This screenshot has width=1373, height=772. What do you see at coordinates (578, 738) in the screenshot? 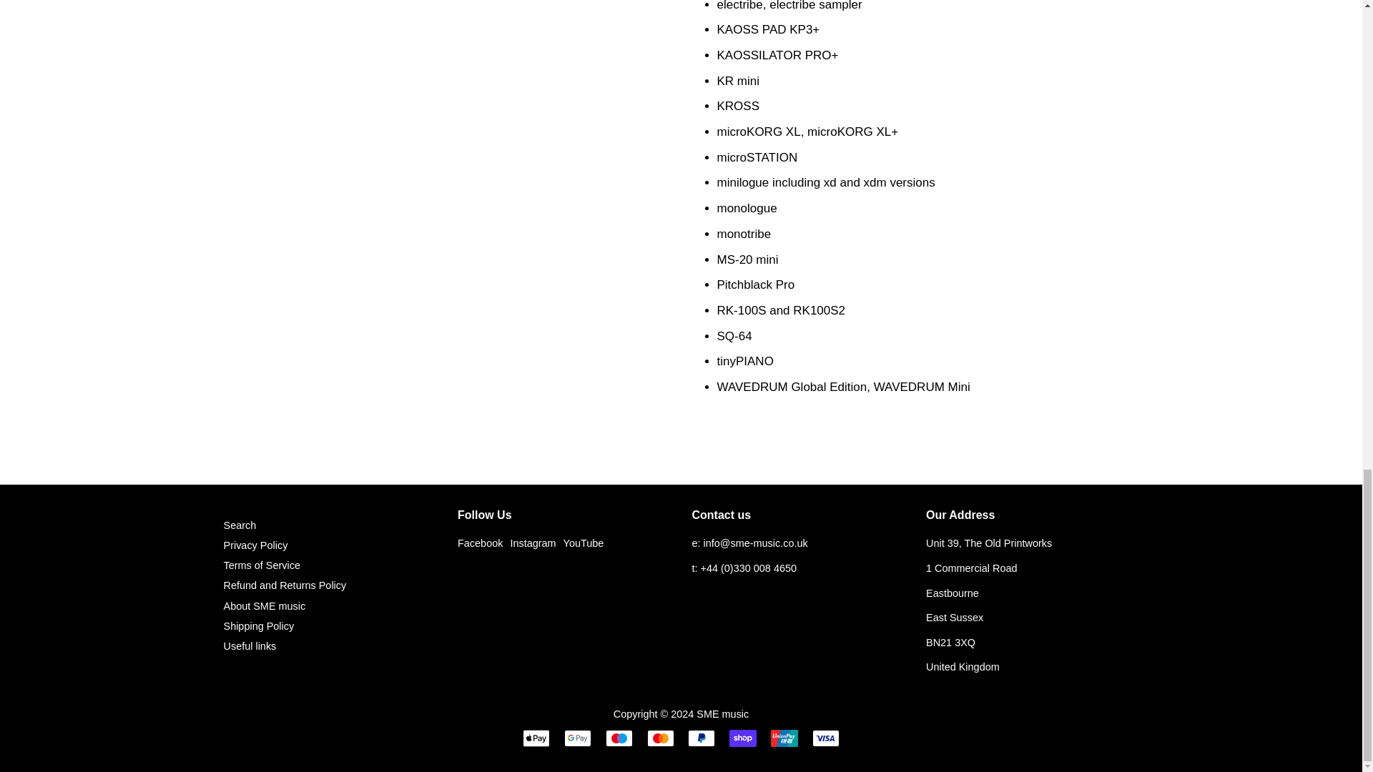
I see `Google Pay` at bounding box center [578, 738].